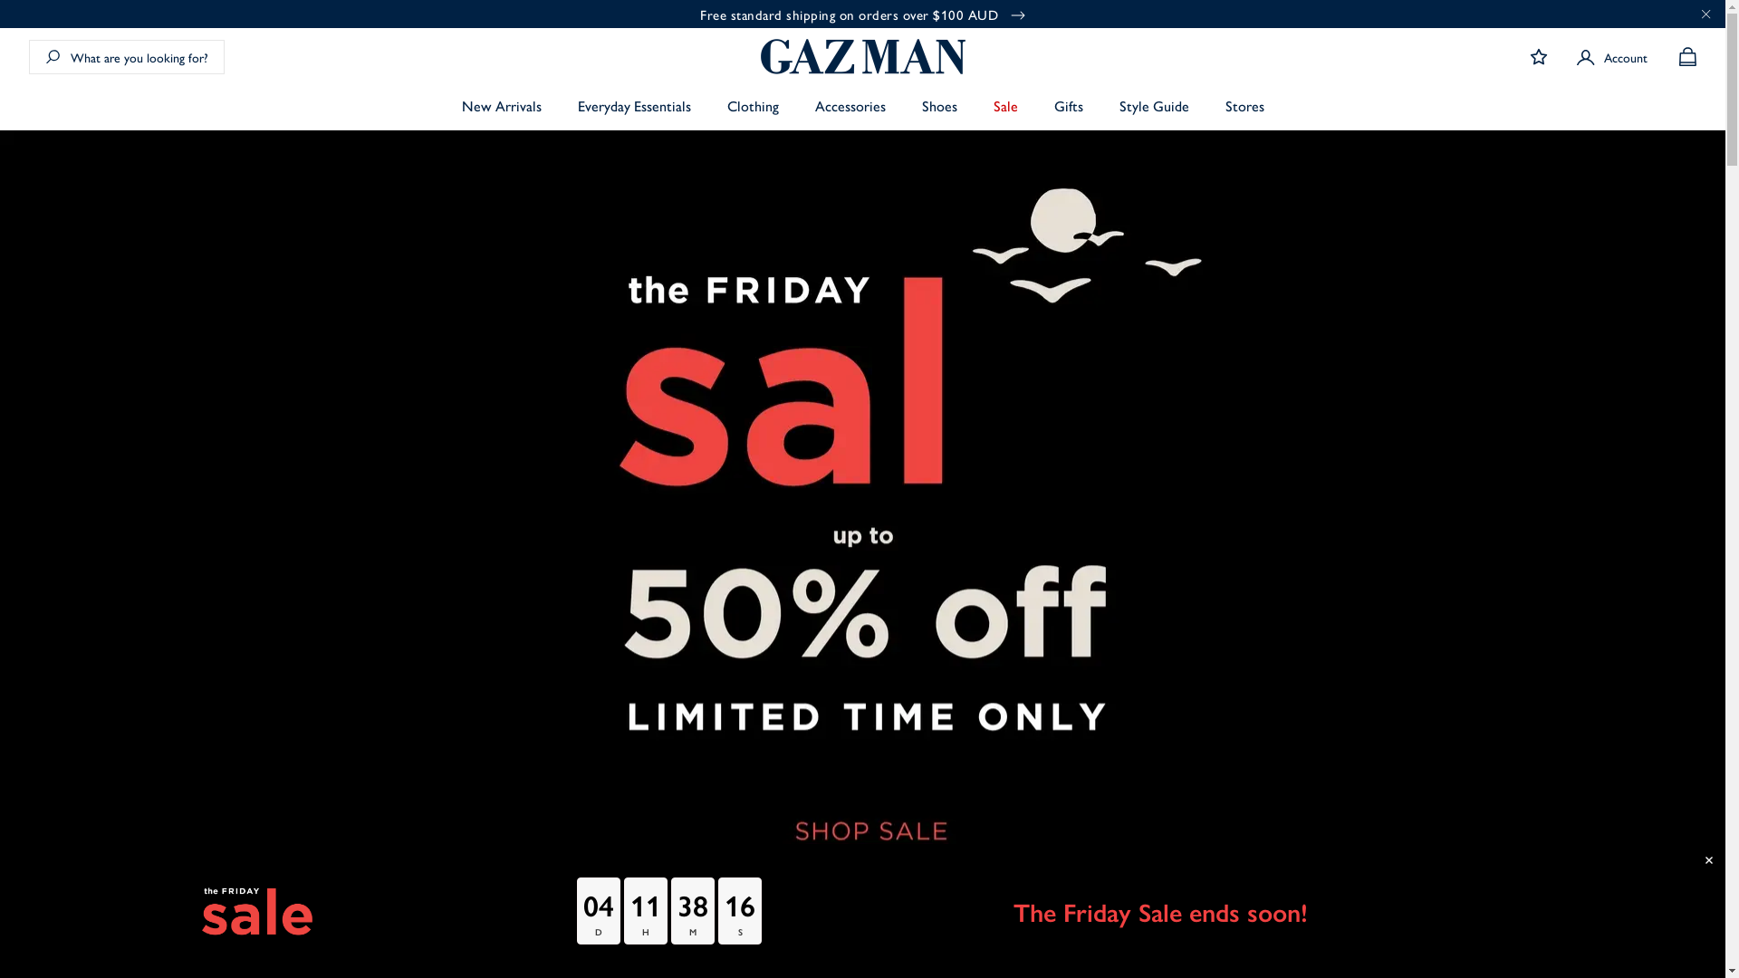 This screenshot has width=1739, height=978. What do you see at coordinates (1612, 57) in the screenshot?
I see `Account` at bounding box center [1612, 57].